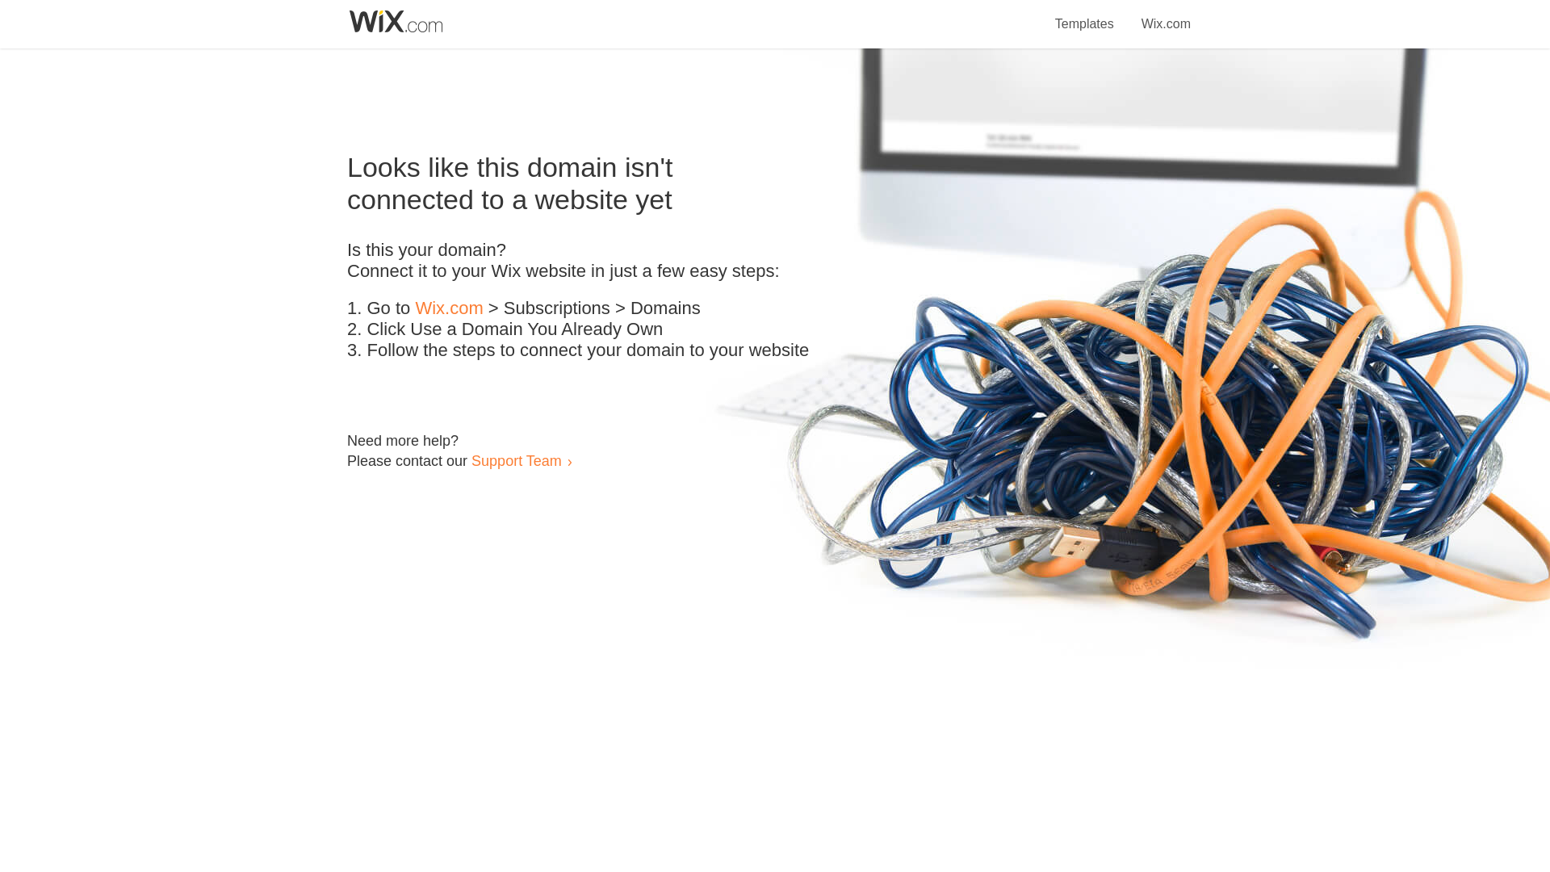 Image resolution: width=1550 pixels, height=872 pixels. Describe the element at coordinates (1085, 15) in the screenshot. I see `Templates` at that location.